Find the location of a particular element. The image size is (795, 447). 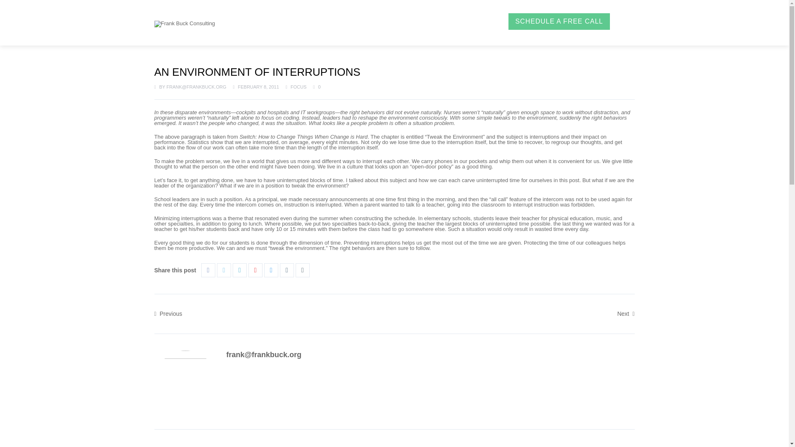

Contact Us is located at coordinates (476, 22).